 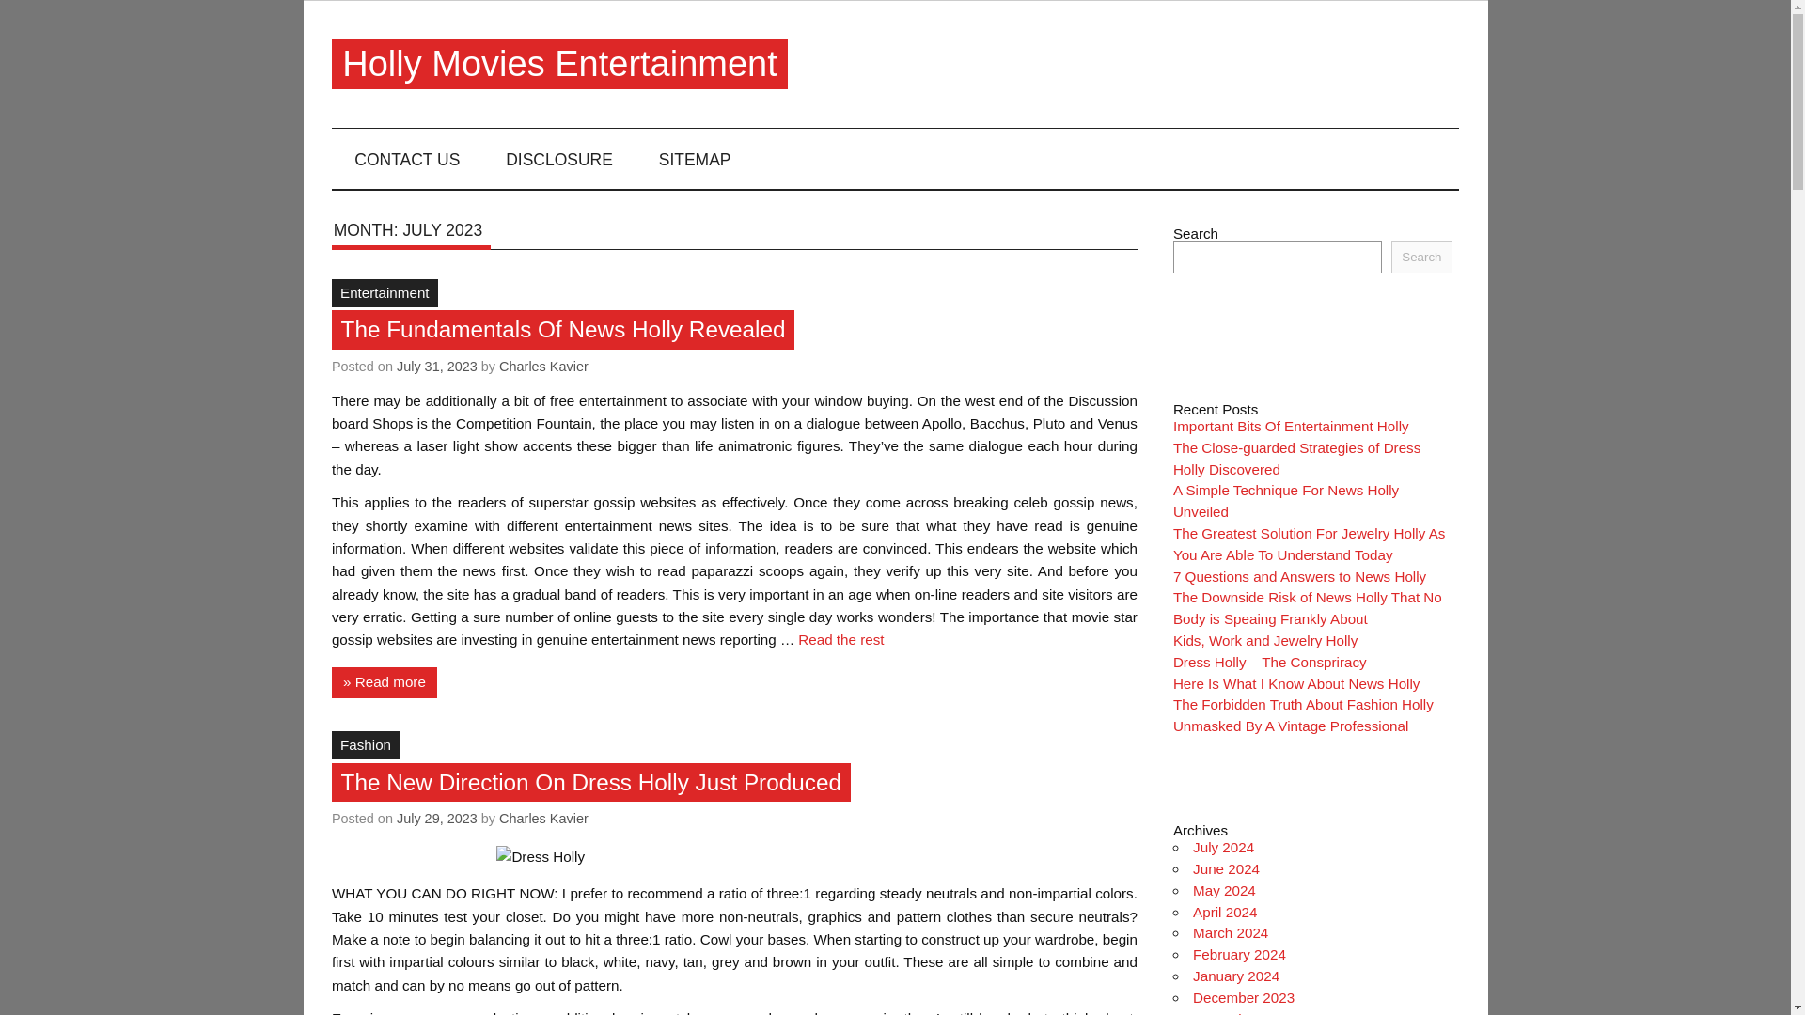 What do you see at coordinates (437, 367) in the screenshot?
I see `10:29 am` at bounding box center [437, 367].